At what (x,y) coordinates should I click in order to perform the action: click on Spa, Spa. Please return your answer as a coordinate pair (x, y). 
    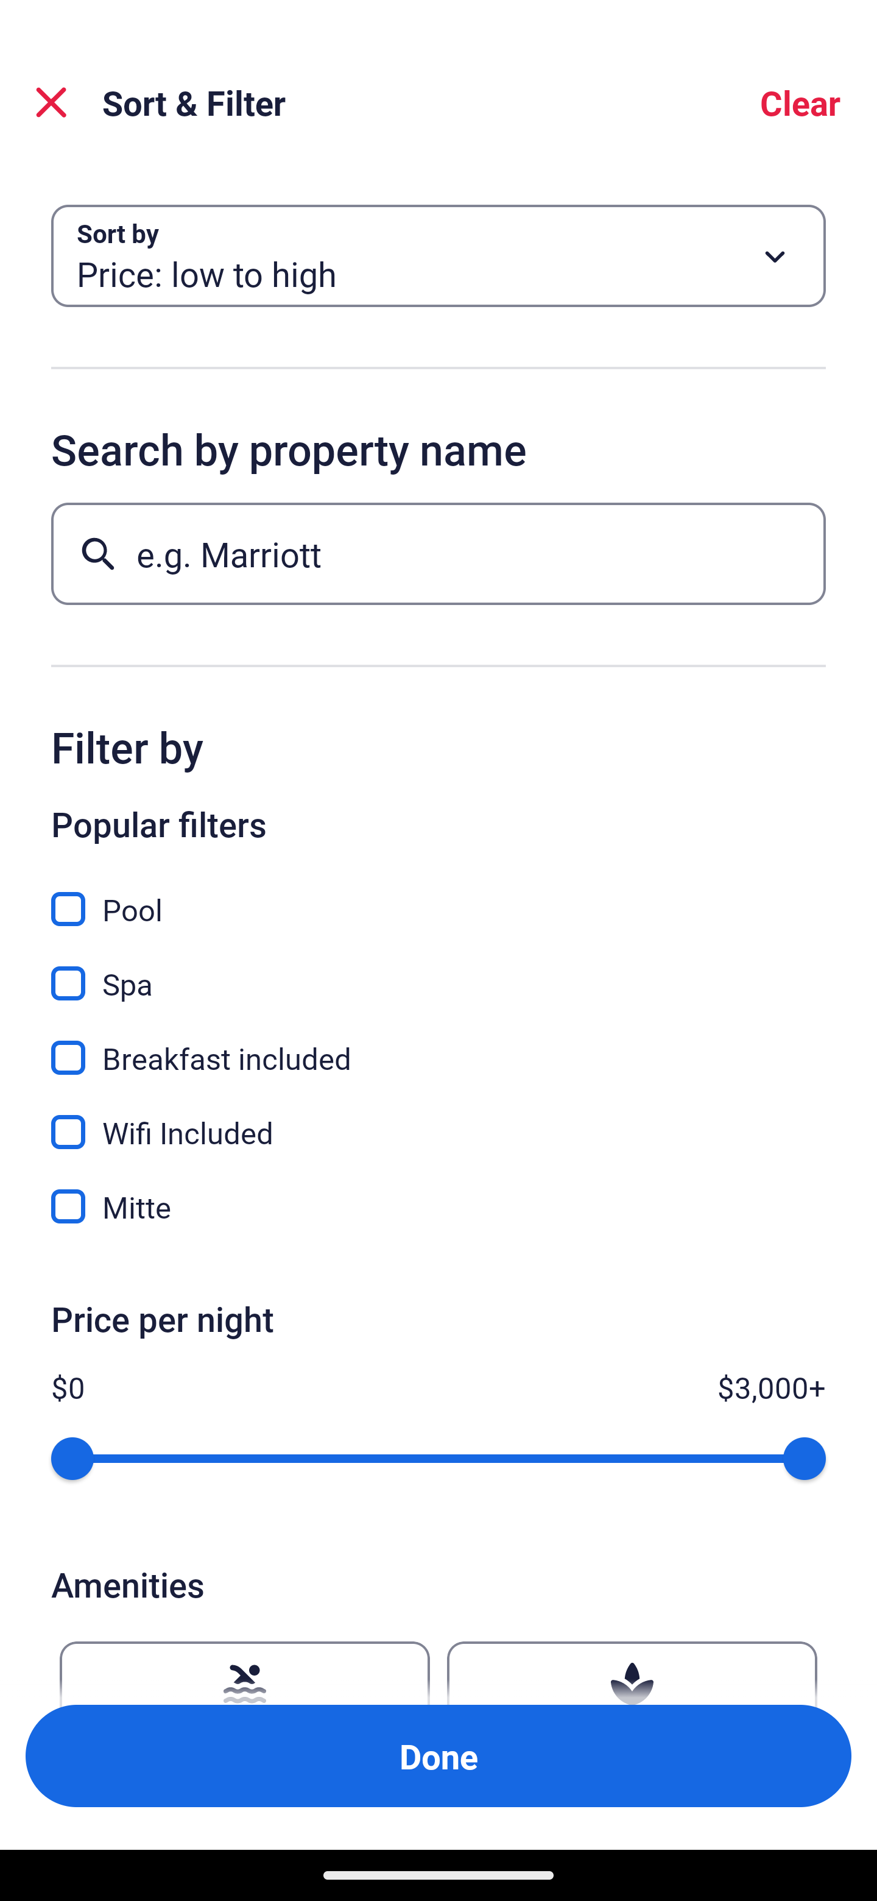
    Looking at the image, I should click on (438, 970).